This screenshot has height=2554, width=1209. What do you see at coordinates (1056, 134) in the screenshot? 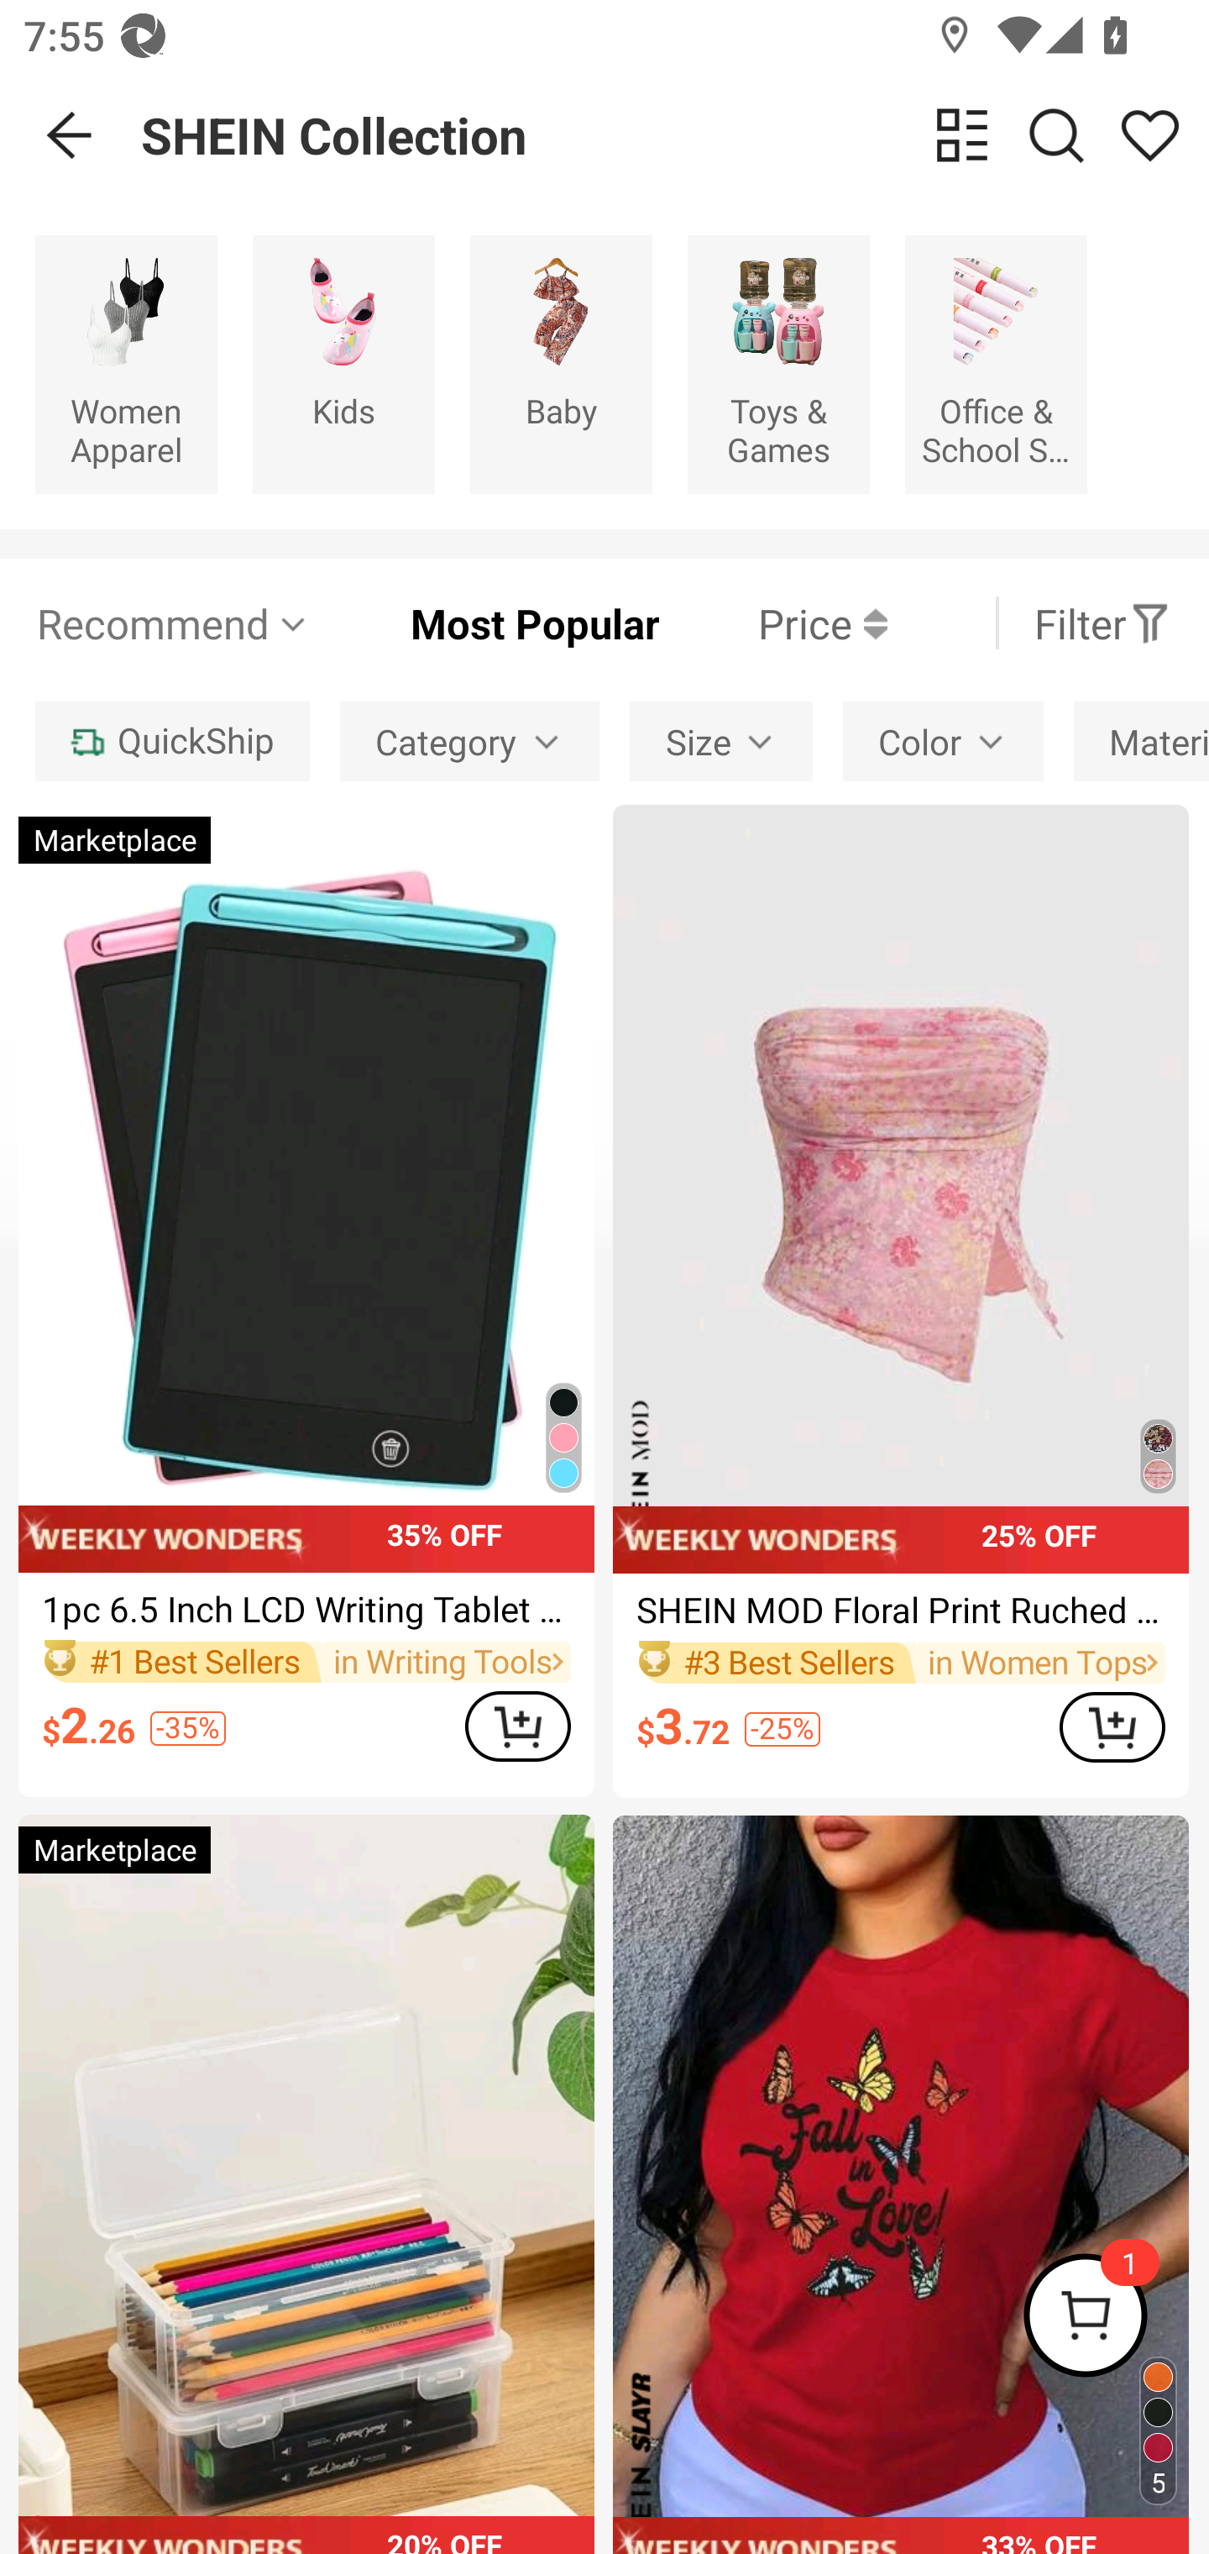
I see `Search` at bounding box center [1056, 134].